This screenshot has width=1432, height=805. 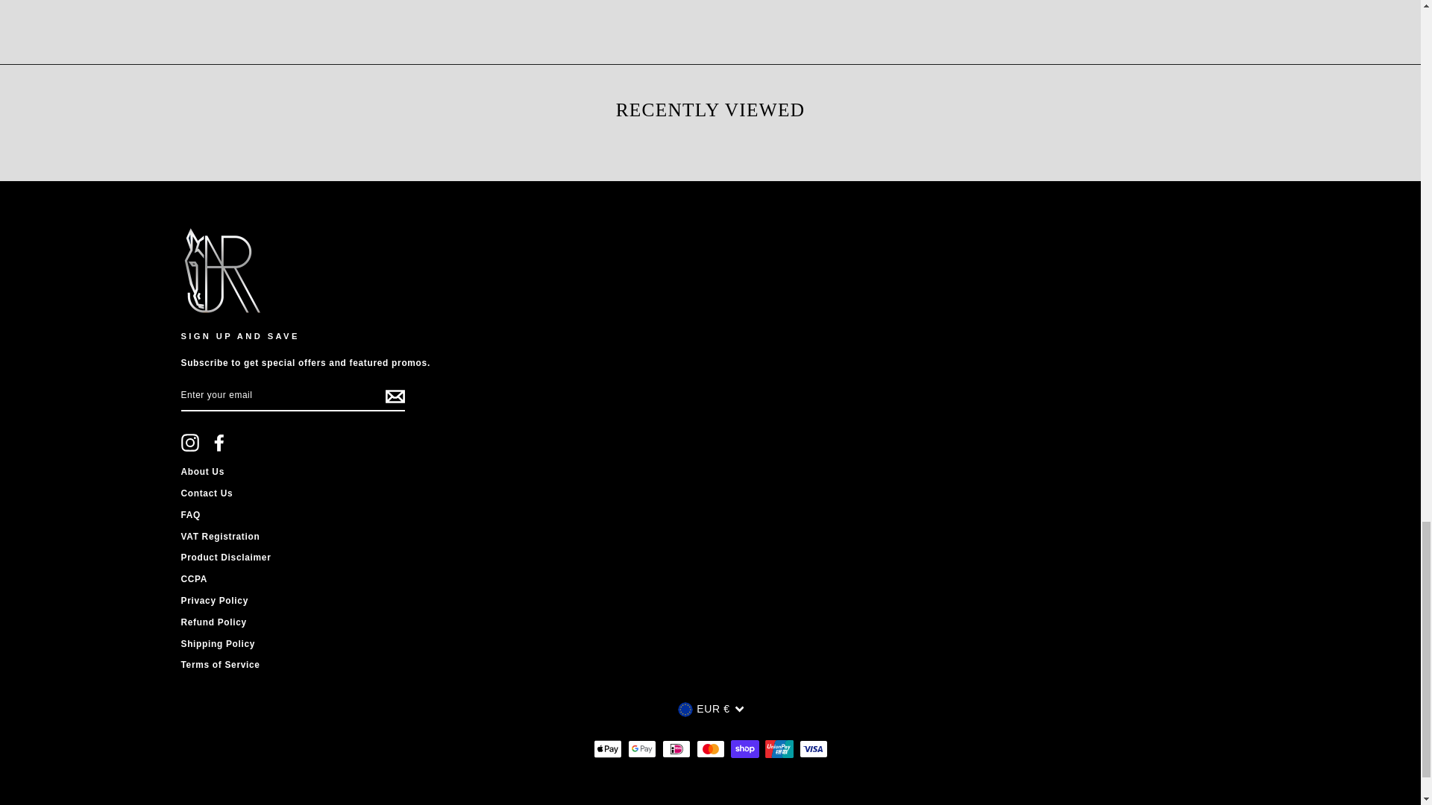 I want to click on AJR Sport on Facebook, so click(x=219, y=443).